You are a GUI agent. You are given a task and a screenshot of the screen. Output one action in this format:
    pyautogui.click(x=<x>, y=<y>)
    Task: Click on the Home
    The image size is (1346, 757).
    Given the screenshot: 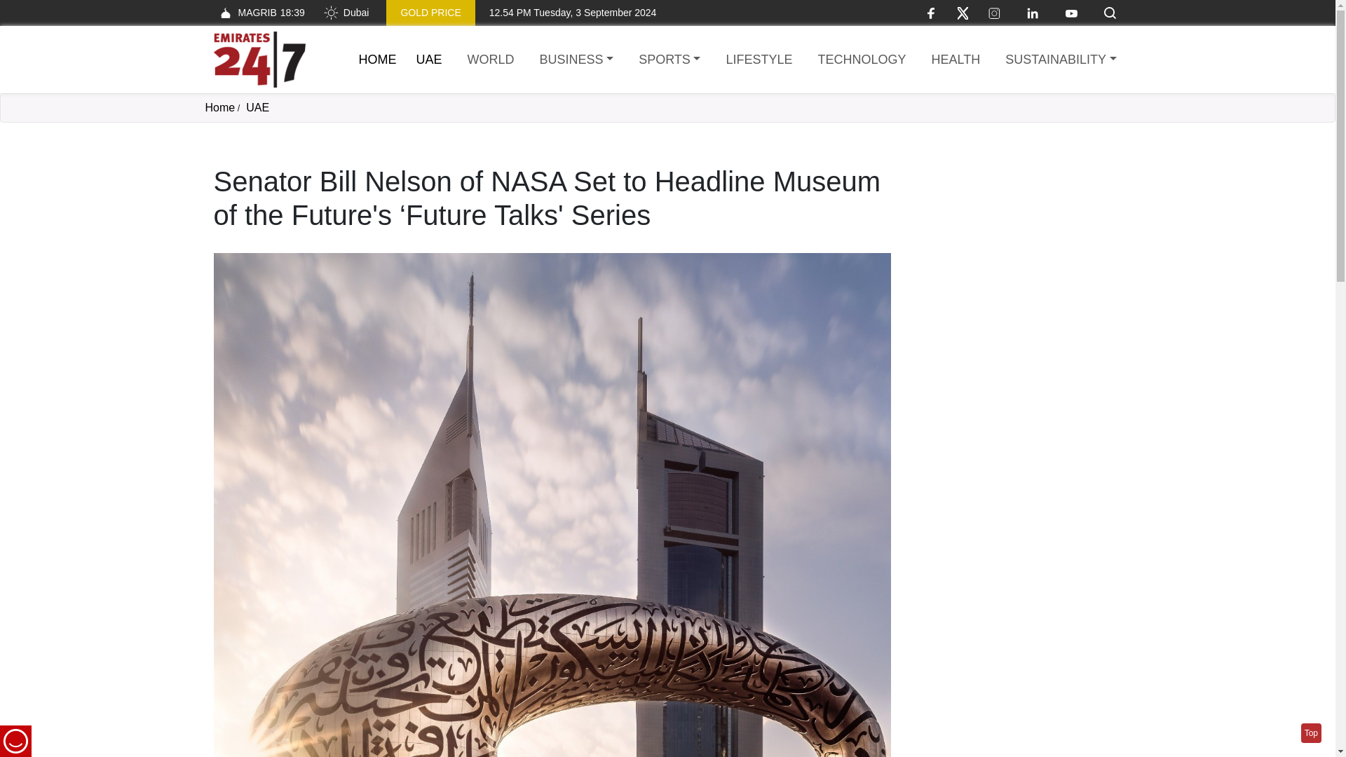 What is the action you would take?
    pyautogui.click(x=259, y=60)
    